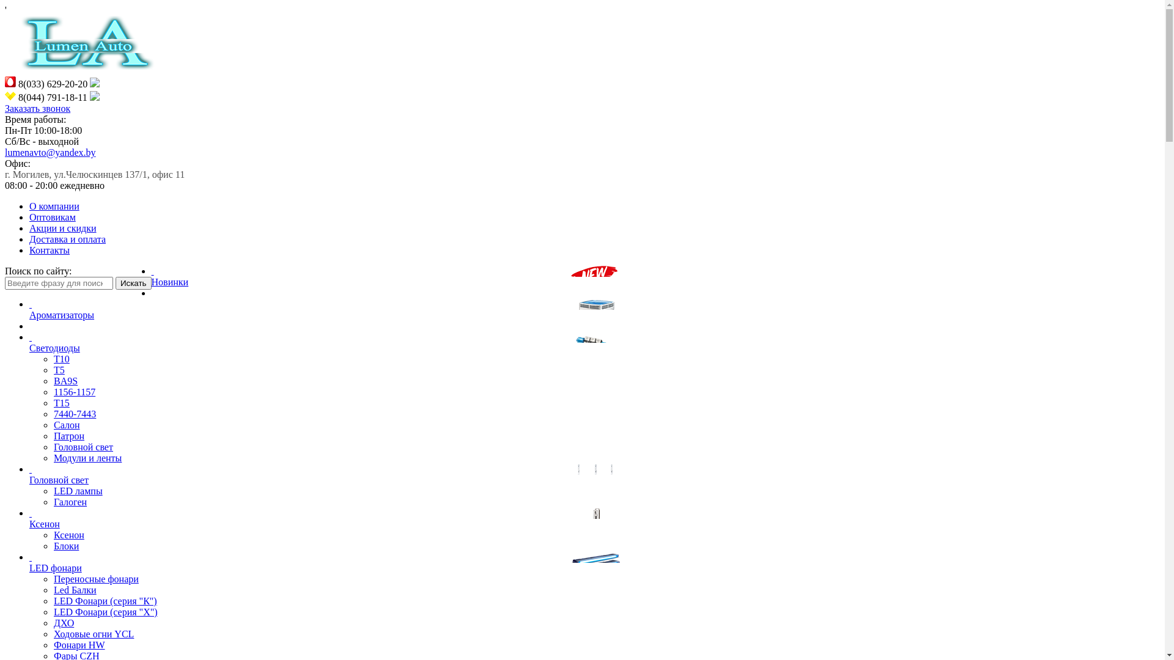 This screenshot has width=1174, height=660. I want to click on lumenavto@yandex.by, so click(50, 153).